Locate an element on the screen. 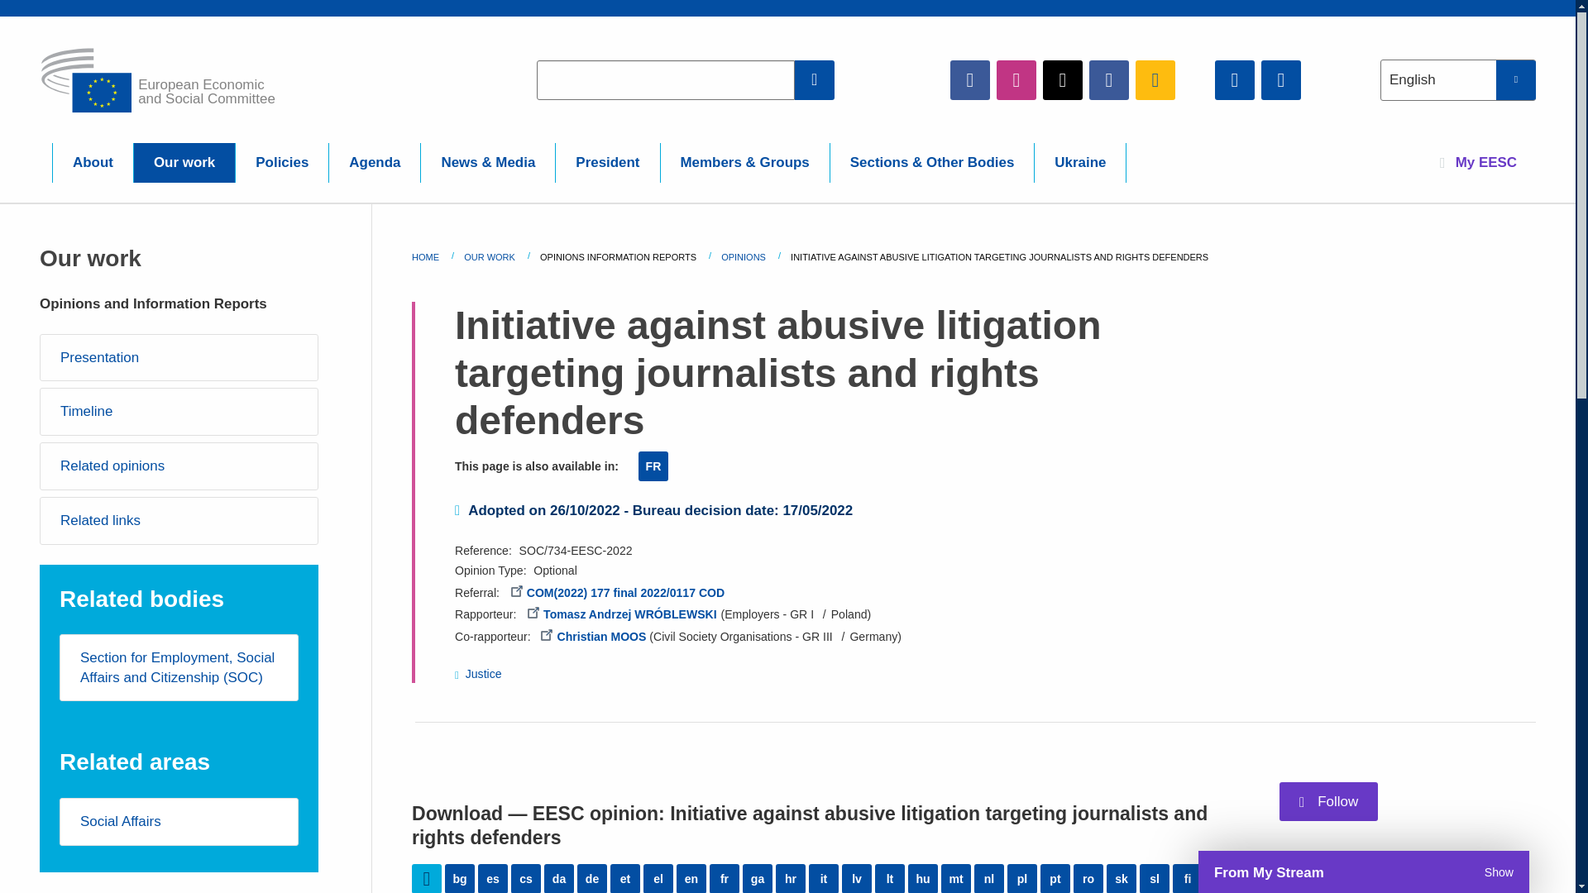 The height and width of the screenshot is (893, 1588). My EESC is located at coordinates (1478, 162).